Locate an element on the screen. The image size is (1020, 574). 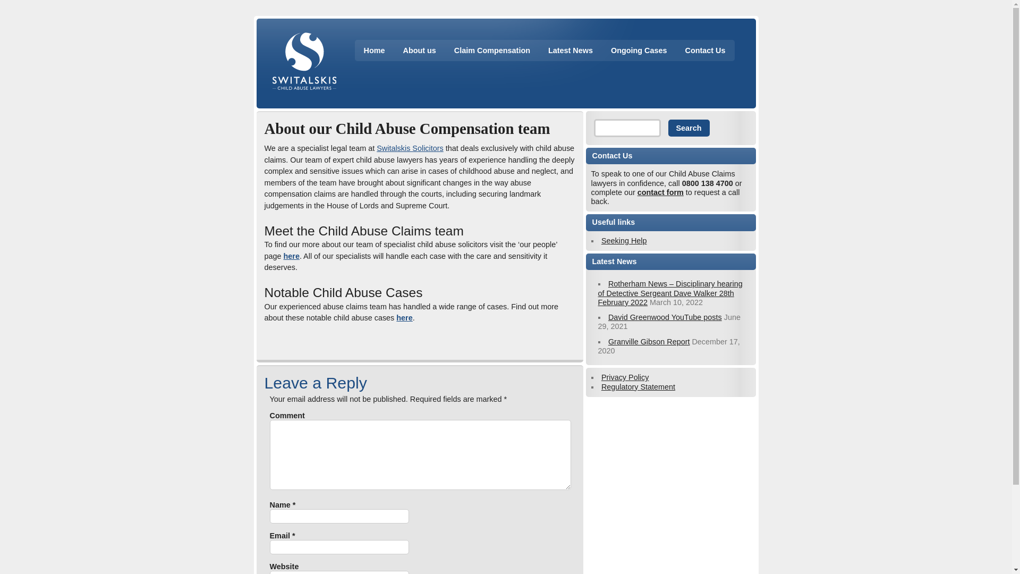
Contact Us is located at coordinates (705, 50).